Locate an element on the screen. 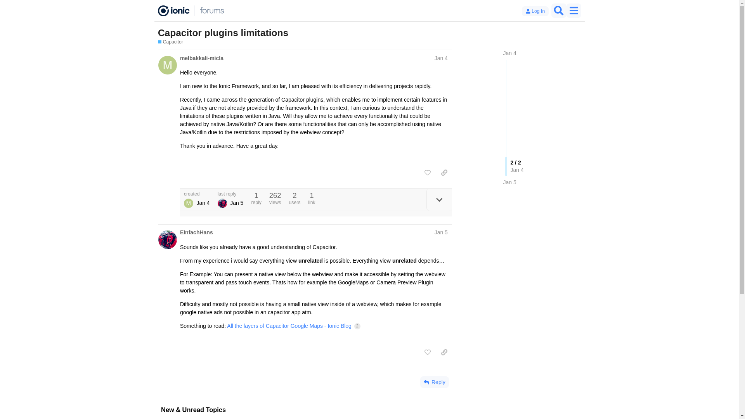 This screenshot has height=419, width=745. EinfachHans is located at coordinates (196, 232).